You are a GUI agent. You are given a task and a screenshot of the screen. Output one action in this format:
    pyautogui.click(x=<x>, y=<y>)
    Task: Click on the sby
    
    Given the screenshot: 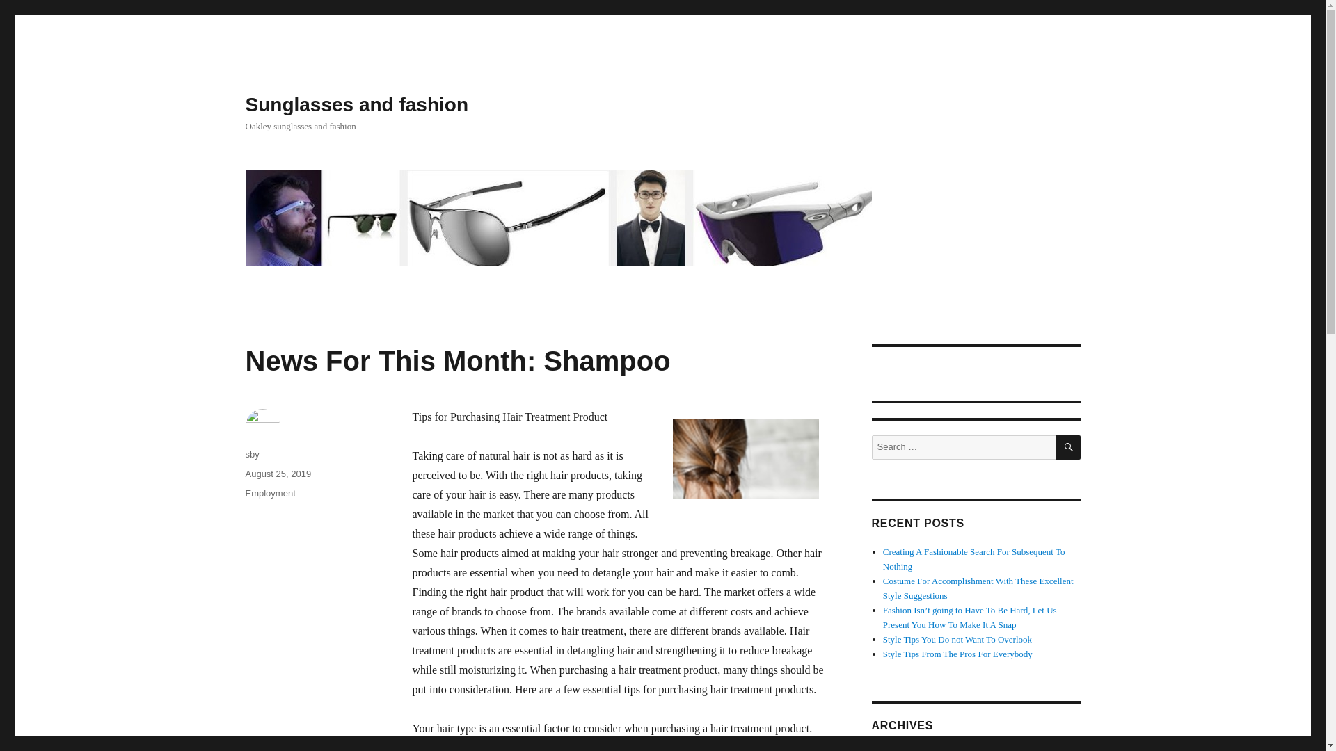 What is the action you would take?
    pyautogui.click(x=252, y=453)
    